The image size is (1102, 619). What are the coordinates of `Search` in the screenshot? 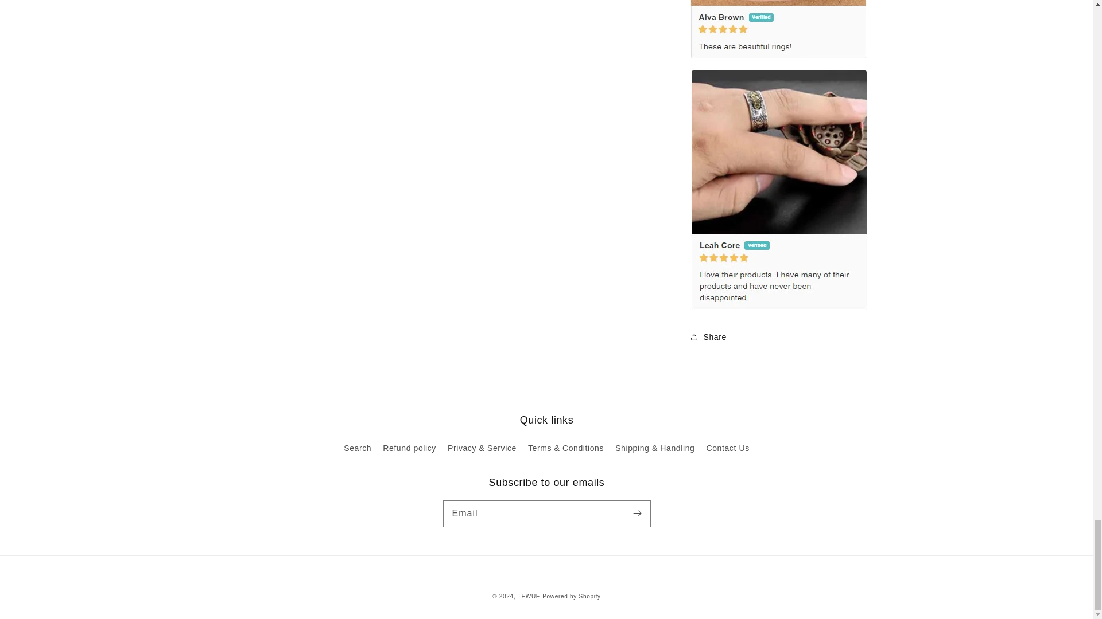 It's located at (358, 450).